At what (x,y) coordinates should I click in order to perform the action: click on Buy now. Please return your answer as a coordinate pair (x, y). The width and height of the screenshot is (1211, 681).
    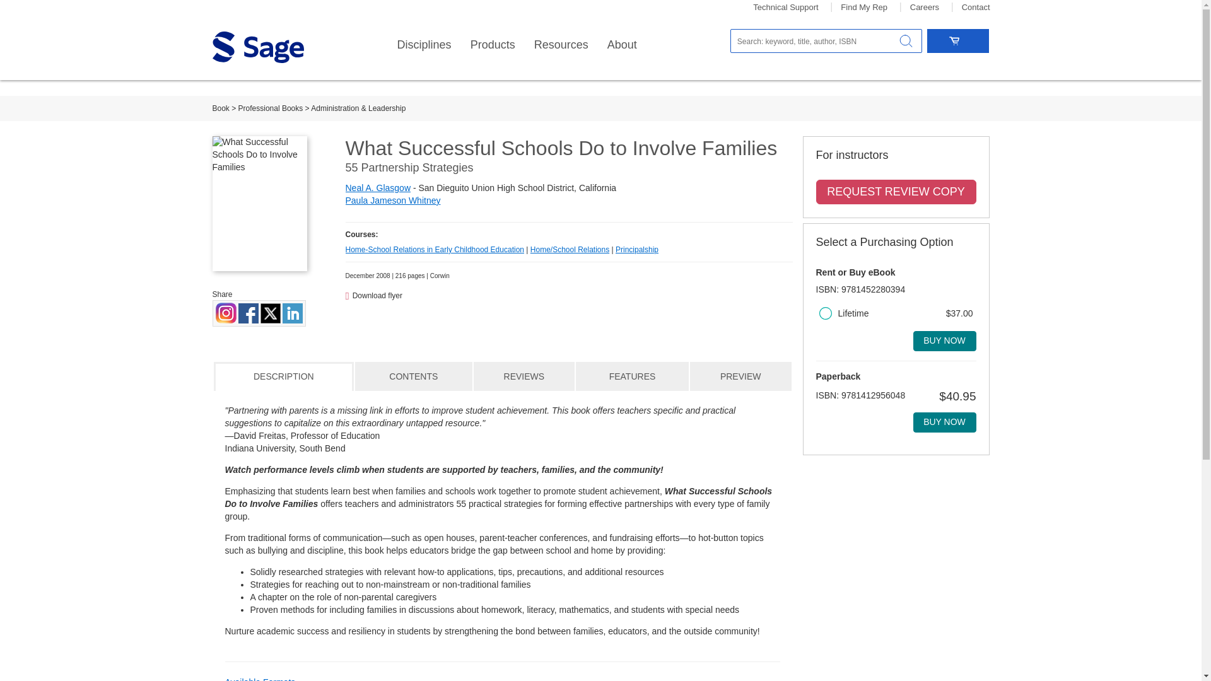
    Looking at the image, I should click on (944, 340).